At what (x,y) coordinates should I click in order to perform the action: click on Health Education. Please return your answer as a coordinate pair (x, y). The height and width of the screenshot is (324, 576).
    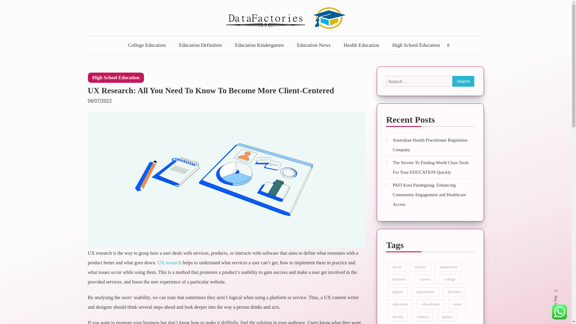
    Looking at the image, I should click on (361, 45).